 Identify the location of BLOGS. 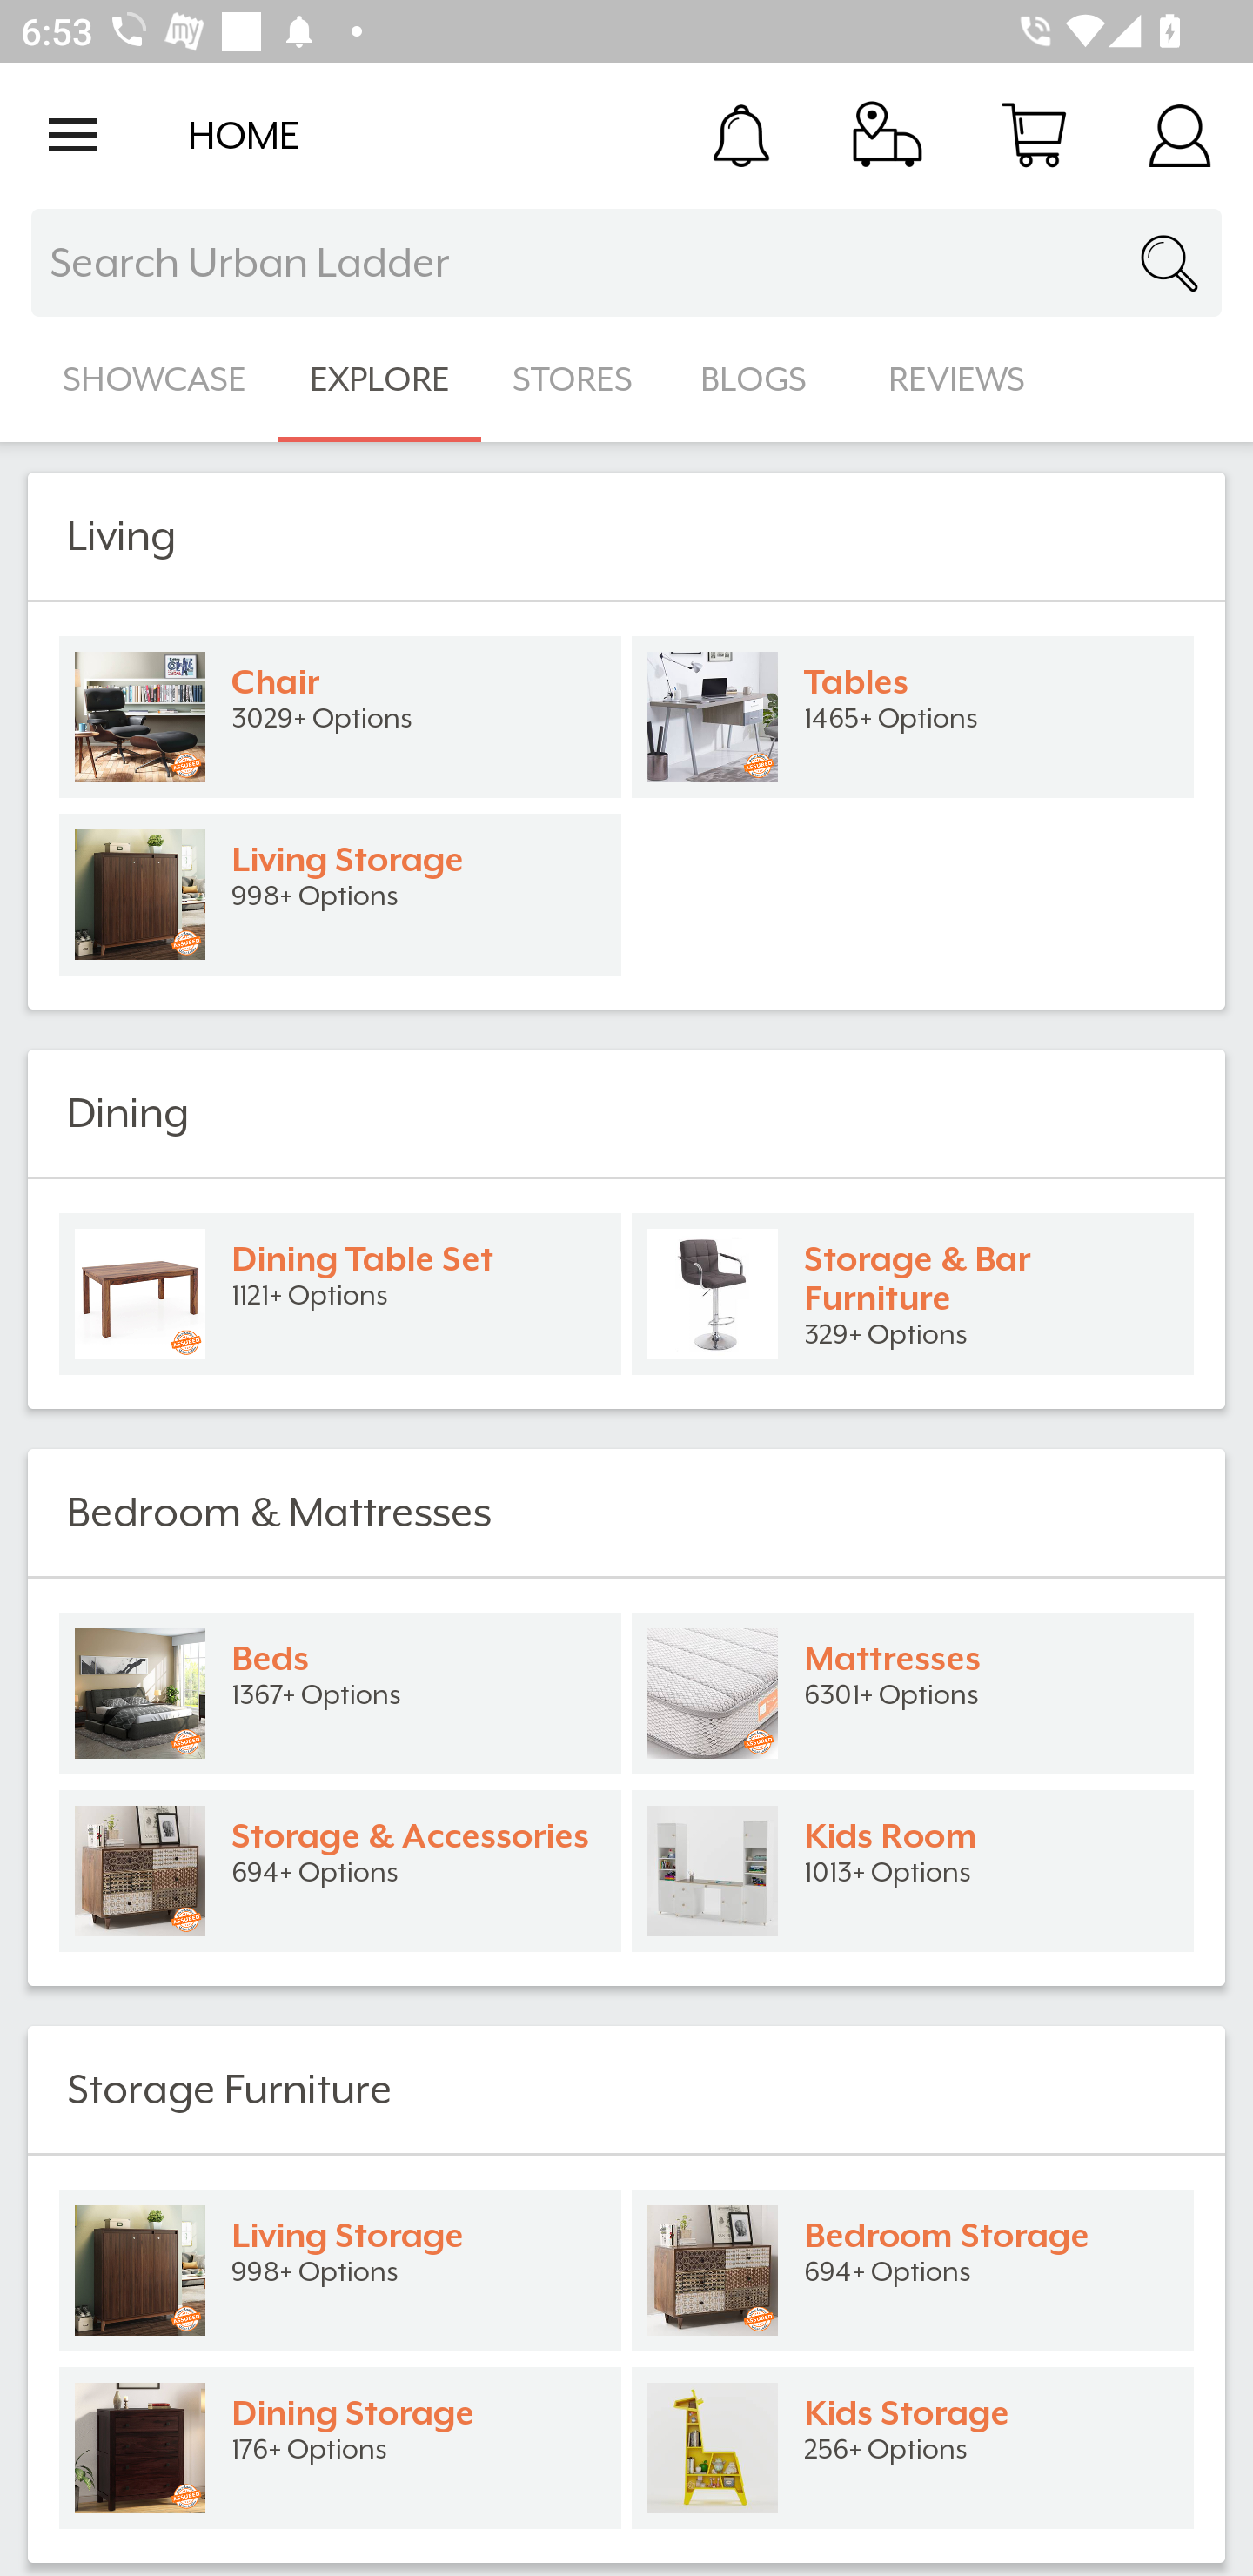
(762, 379).